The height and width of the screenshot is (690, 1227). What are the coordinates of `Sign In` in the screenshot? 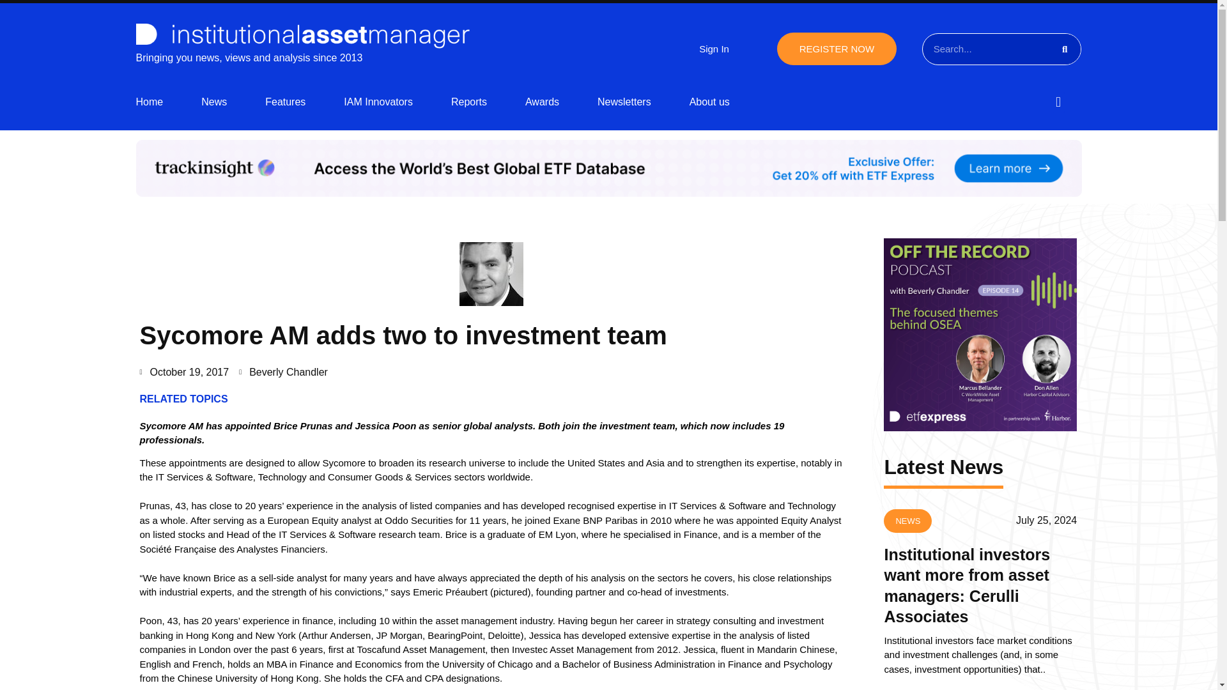 It's located at (714, 49).